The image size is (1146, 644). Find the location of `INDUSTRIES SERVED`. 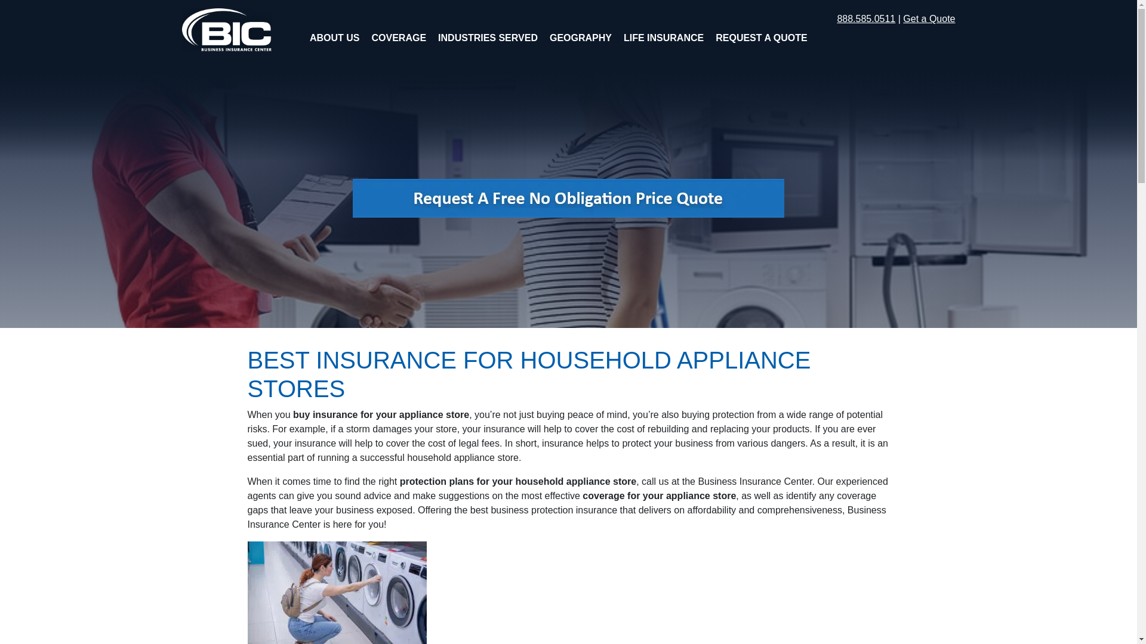

INDUSTRIES SERVED is located at coordinates (487, 38).